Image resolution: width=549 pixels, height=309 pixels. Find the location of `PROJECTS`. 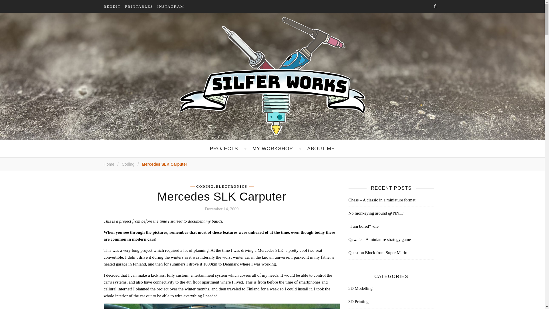

PROJECTS is located at coordinates (224, 149).